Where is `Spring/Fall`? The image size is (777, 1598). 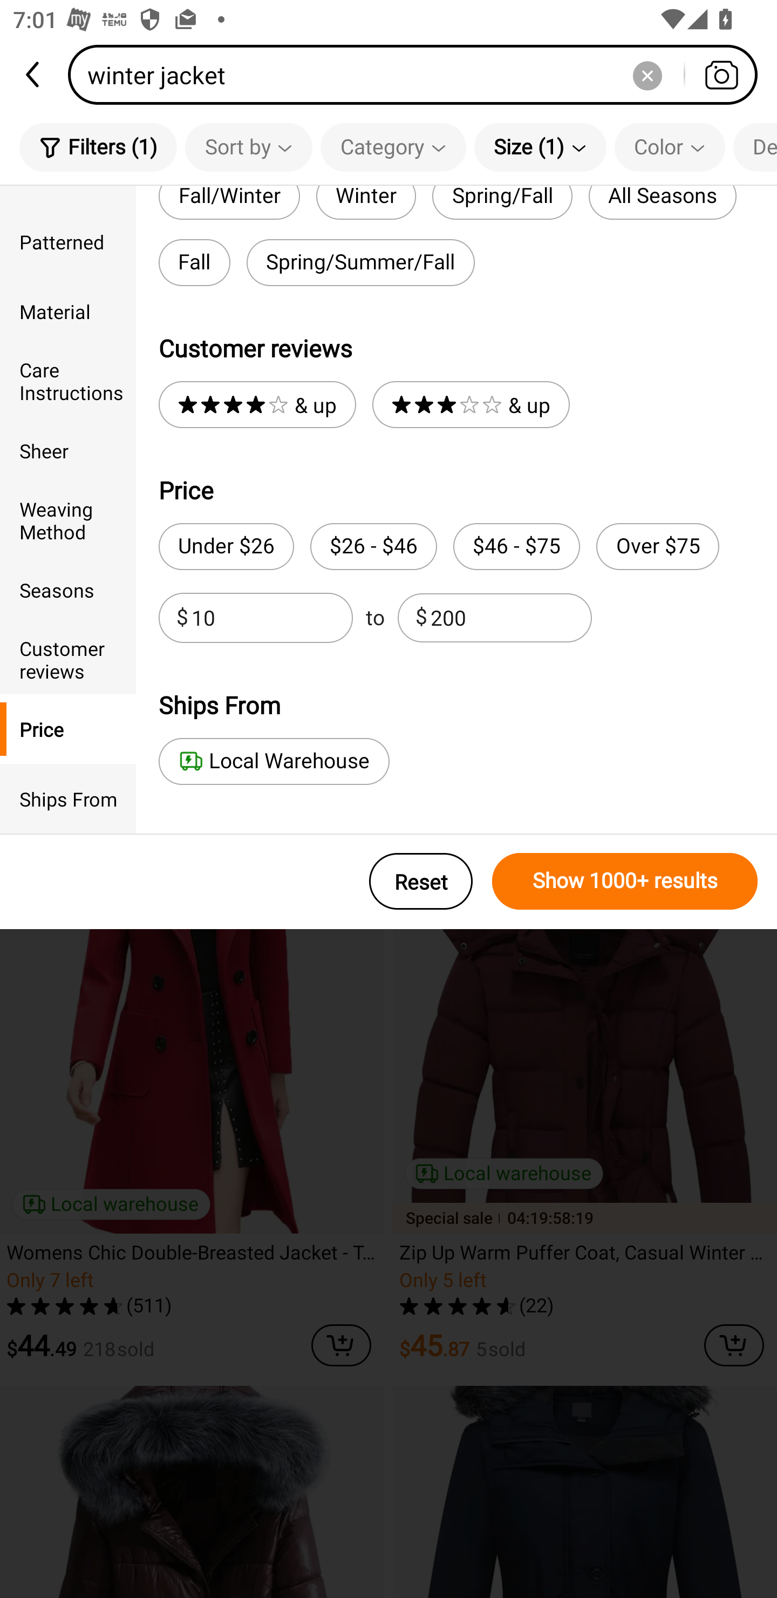
Spring/Fall is located at coordinates (502, 203).